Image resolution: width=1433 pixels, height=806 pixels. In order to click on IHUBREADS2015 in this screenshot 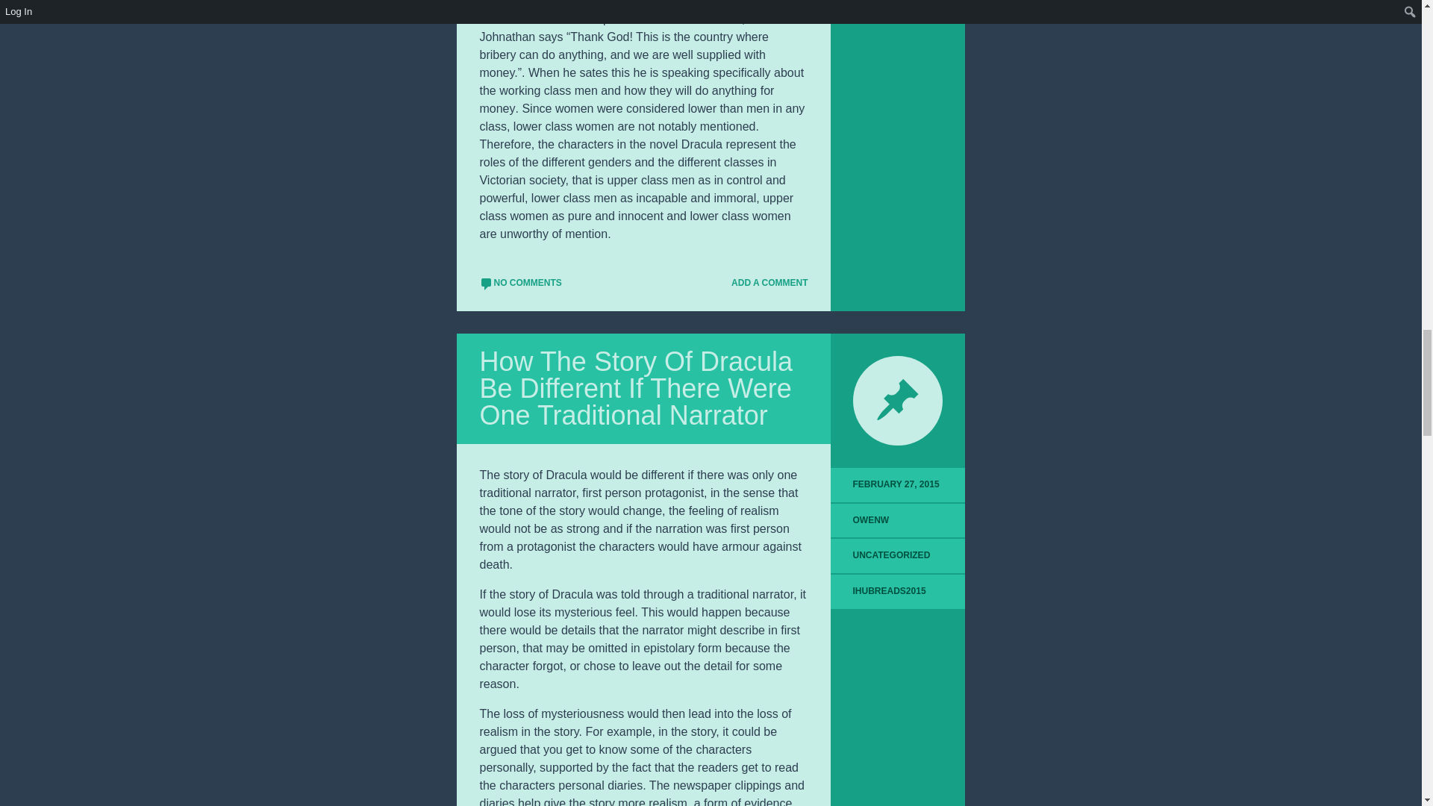, I will do `click(889, 591)`.